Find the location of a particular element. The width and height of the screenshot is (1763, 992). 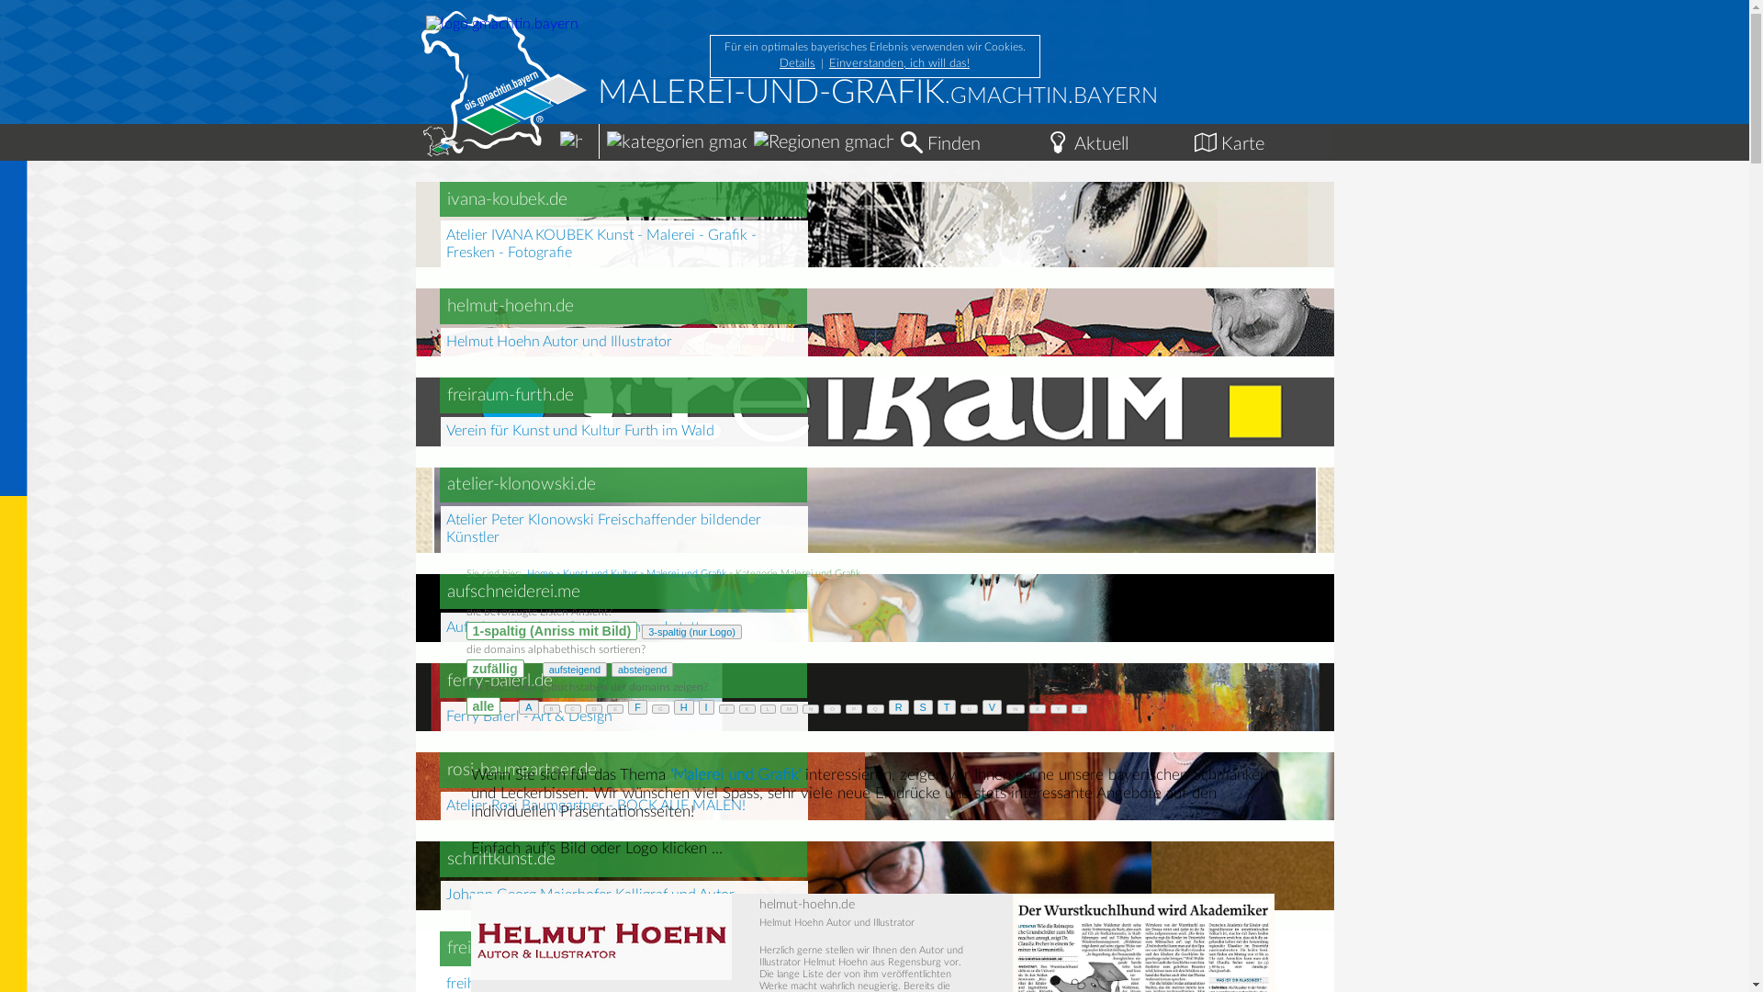

in den Regionen bei gmachtin.bayern is located at coordinates (857, 142).